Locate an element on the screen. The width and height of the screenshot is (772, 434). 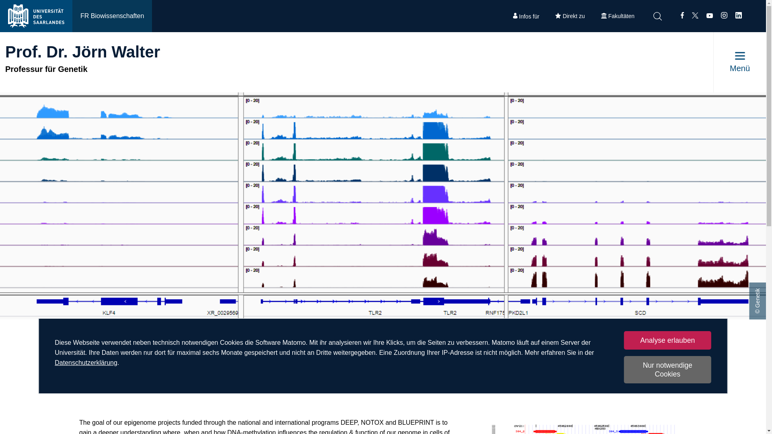
LinkedIn is located at coordinates (739, 16).